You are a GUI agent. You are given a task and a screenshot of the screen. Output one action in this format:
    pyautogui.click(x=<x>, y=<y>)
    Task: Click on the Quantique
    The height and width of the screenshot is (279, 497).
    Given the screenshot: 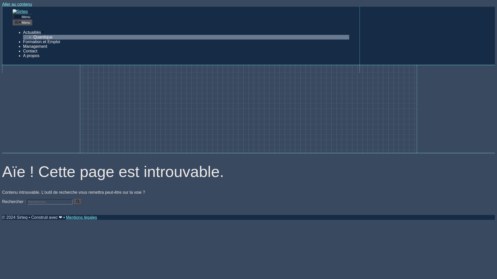 What is the action you would take?
    pyautogui.click(x=43, y=37)
    